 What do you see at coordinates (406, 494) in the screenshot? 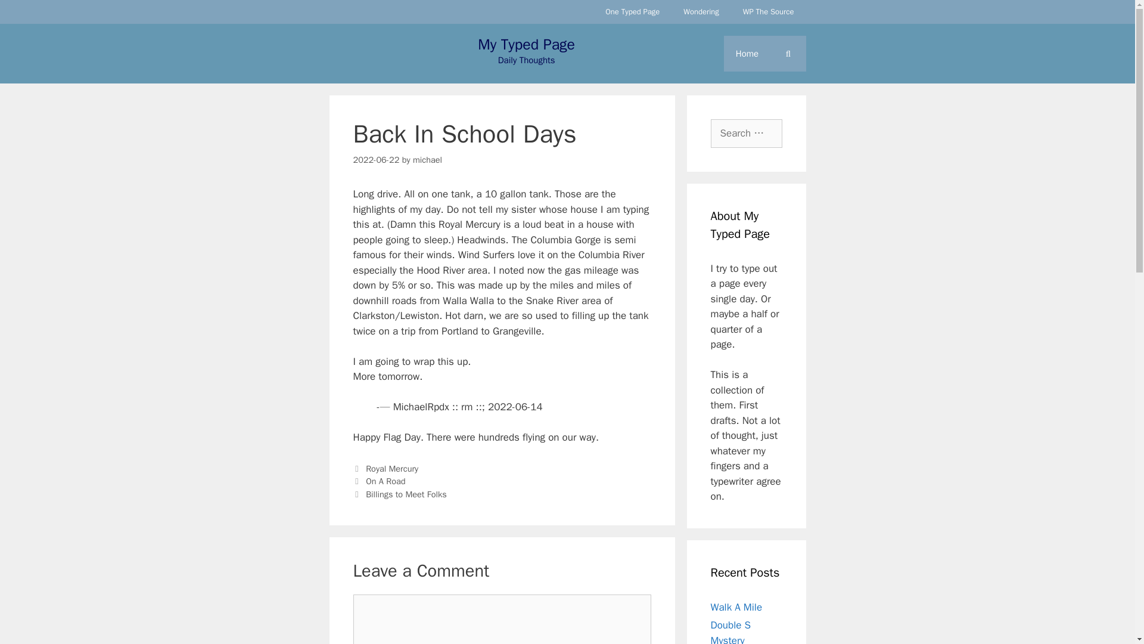
I see `Billings to Meet Folks` at bounding box center [406, 494].